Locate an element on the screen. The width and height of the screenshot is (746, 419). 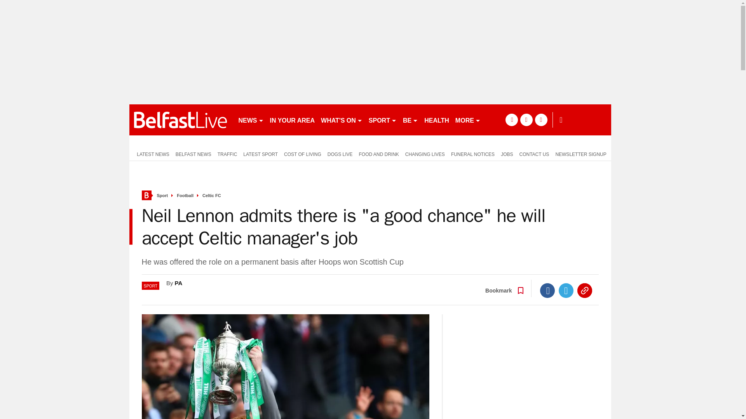
SPORT is located at coordinates (382, 119).